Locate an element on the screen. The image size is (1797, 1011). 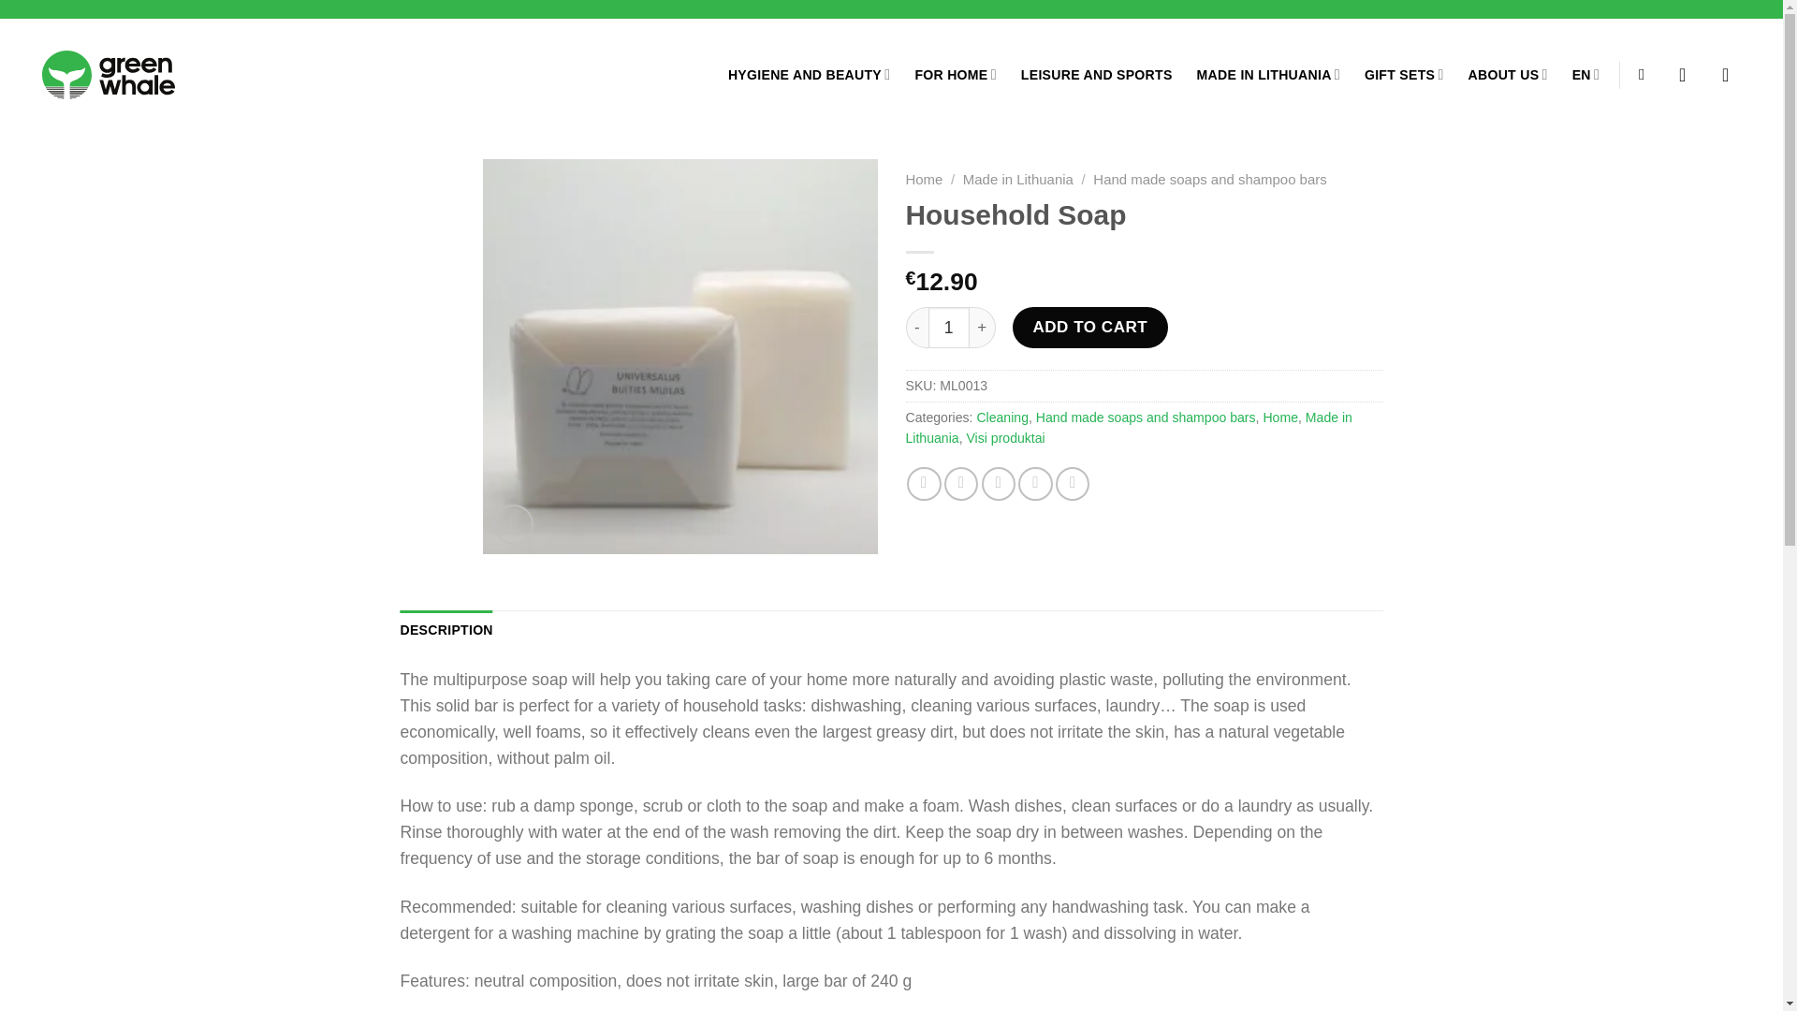
Share on Facebook is located at coordinates (923, 483).